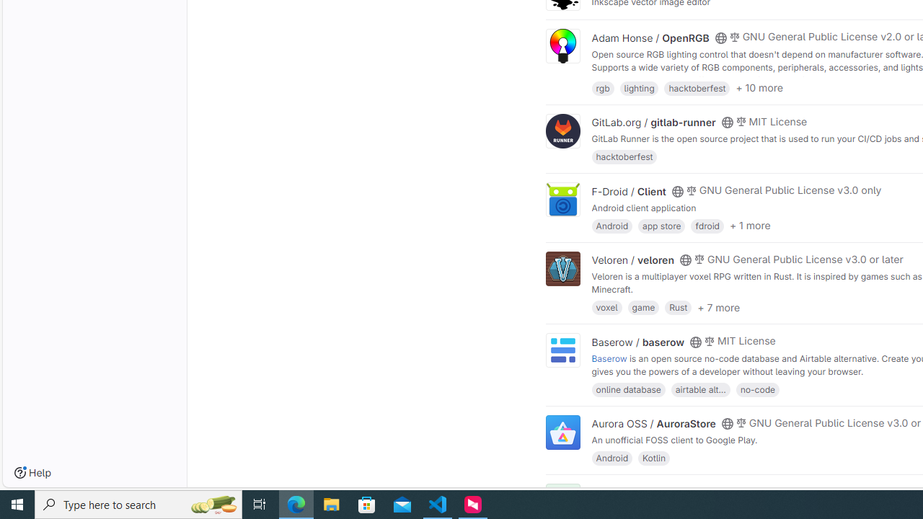  I want to click on app store, so click(661, 225).